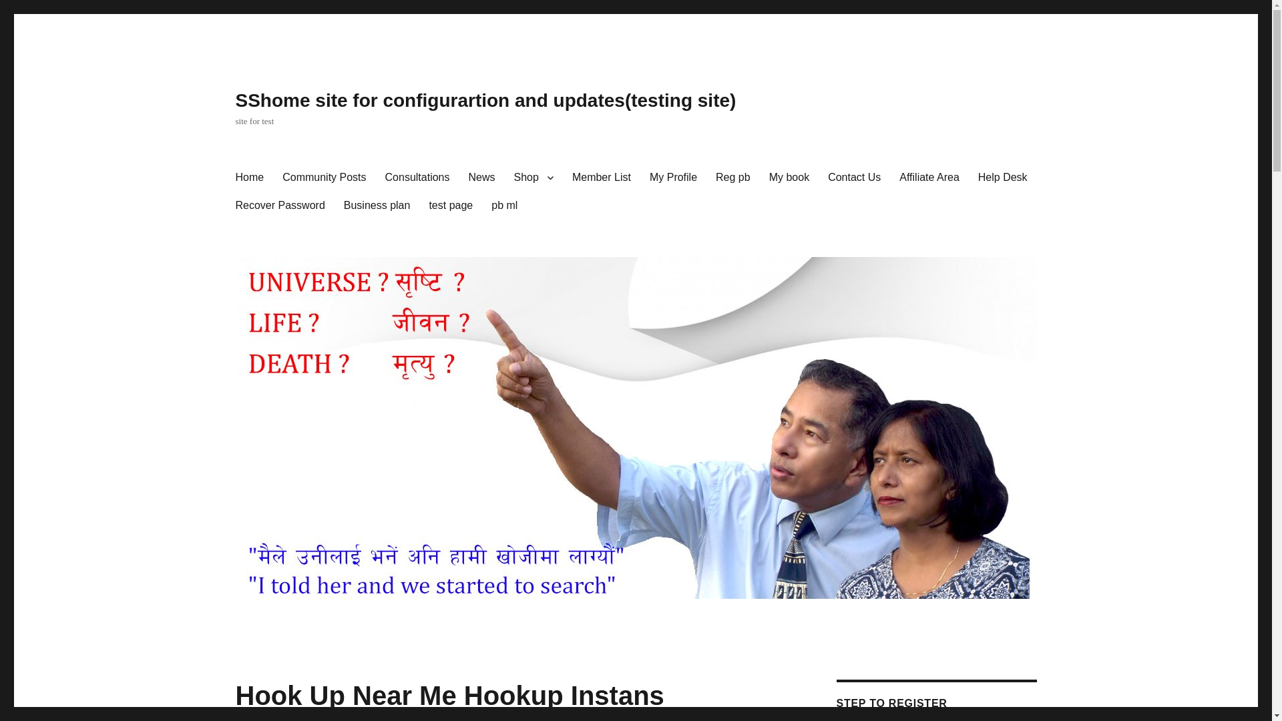 The height and width of the screenshot is (721, 1282). I want to click on News, so click(482, 178).